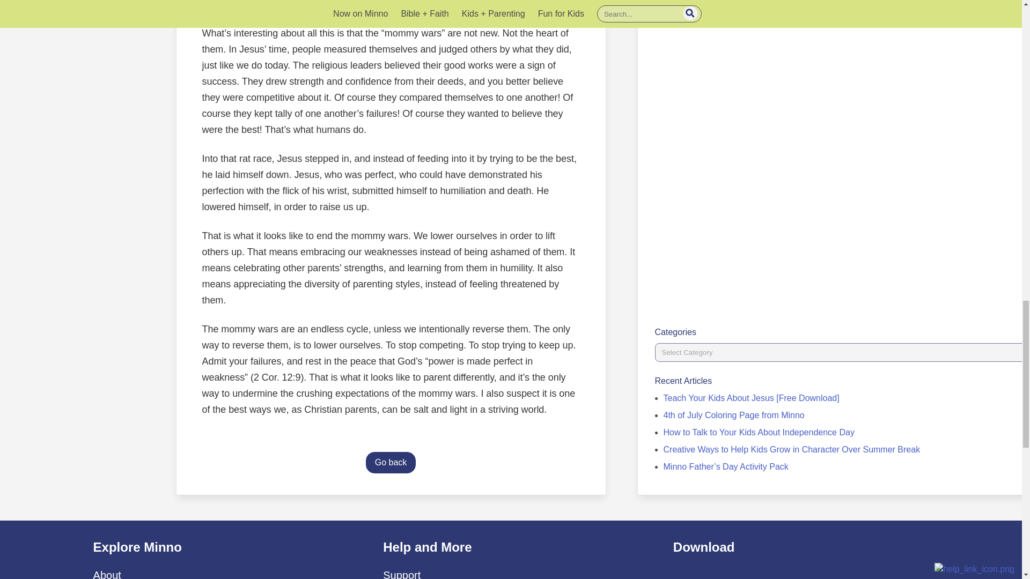 The height and width of the screenshot is (579, 1030). I want to click on Support, so click(401, 574).